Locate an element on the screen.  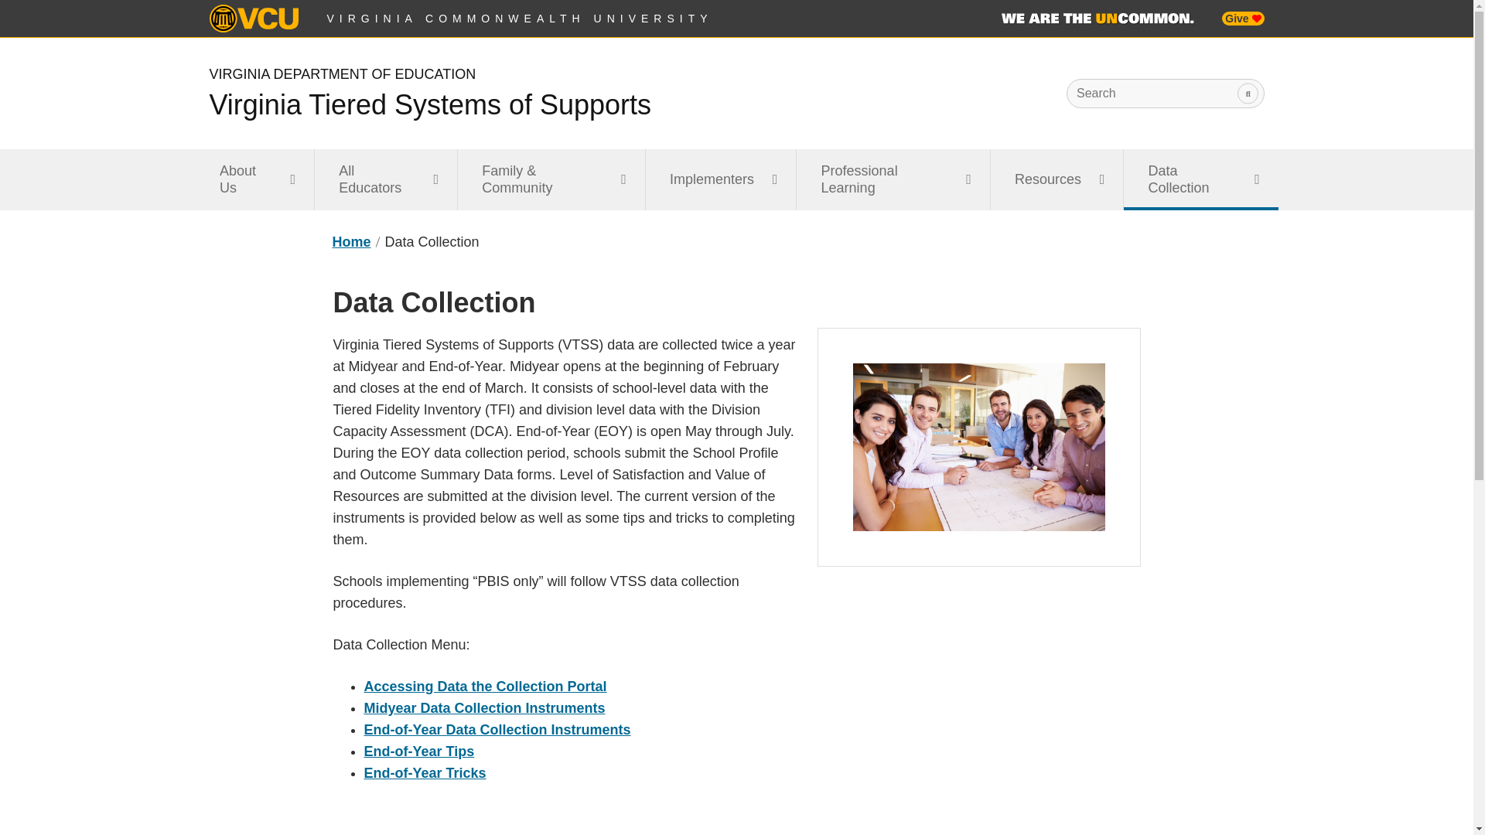
We are the UNCOMMON. is located at coordinates (1097, 19).